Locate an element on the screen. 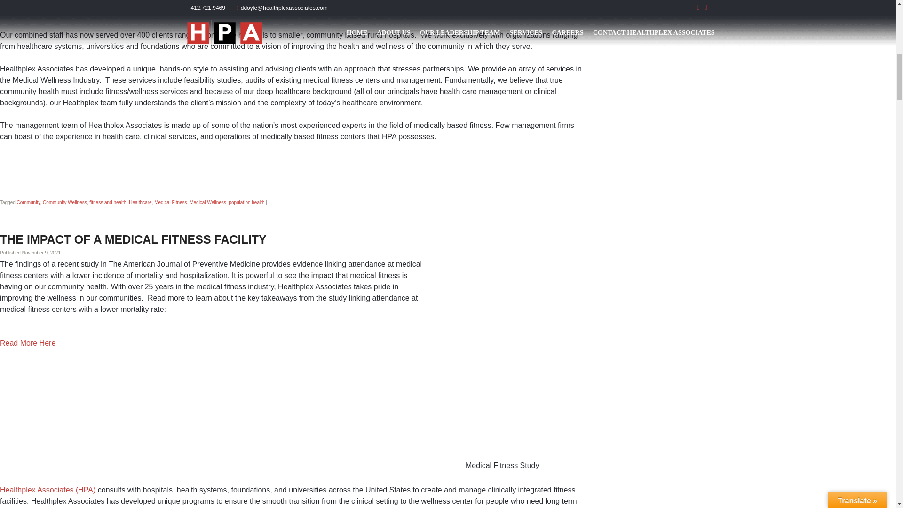 The height and width of the screenshot is (508, 903). Medical Fitness is located at coordinates (170, 202).